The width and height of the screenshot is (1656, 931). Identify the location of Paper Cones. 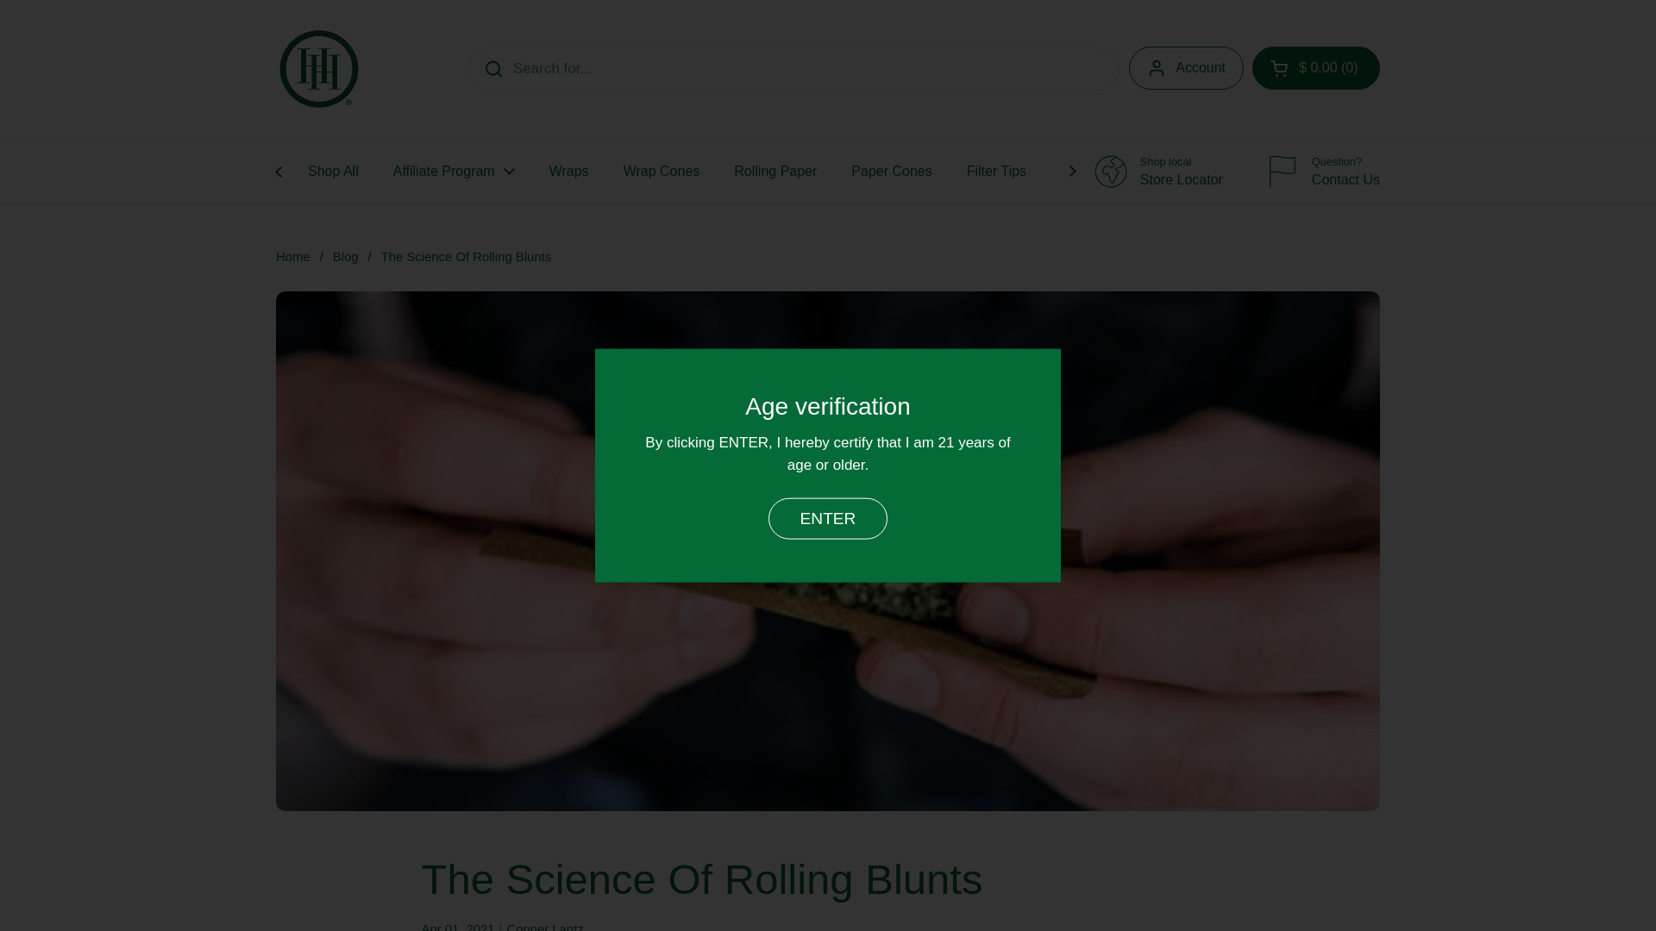
(892, 172).